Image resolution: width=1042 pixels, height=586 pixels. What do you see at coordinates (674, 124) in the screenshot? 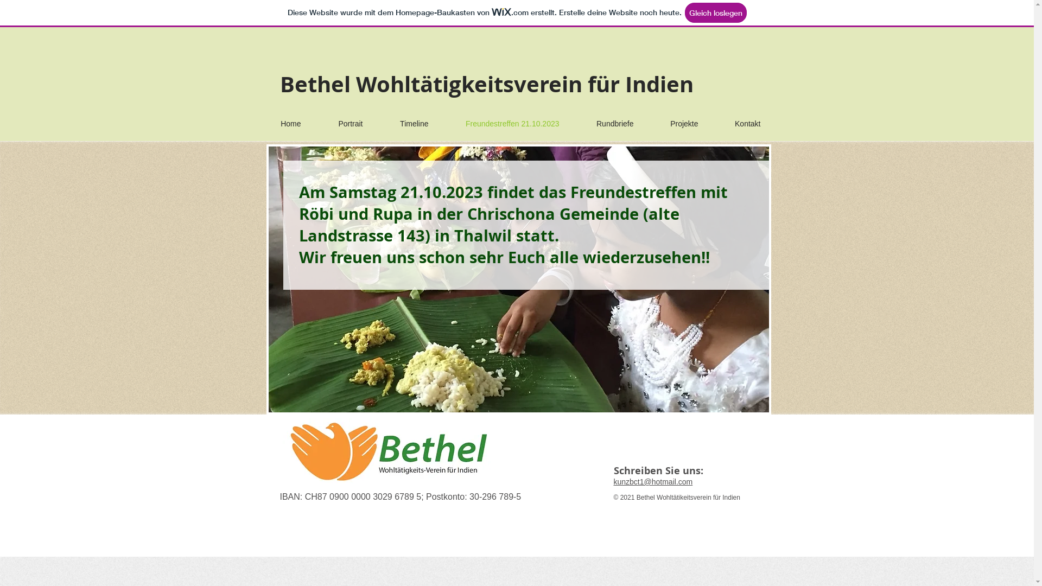
I see `Projekte` at bounding box center [674, 124].